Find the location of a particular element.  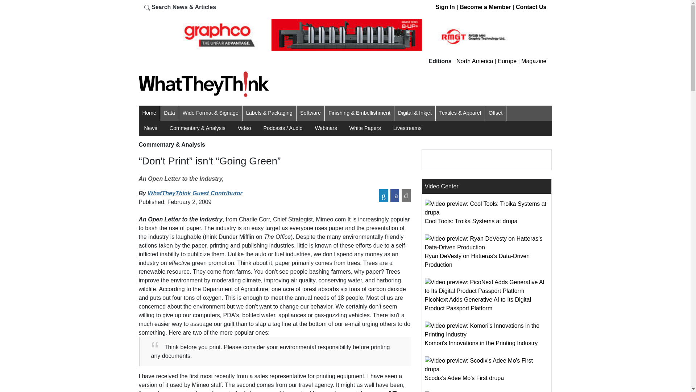

Contact Us is located at coordinates (531, 7).